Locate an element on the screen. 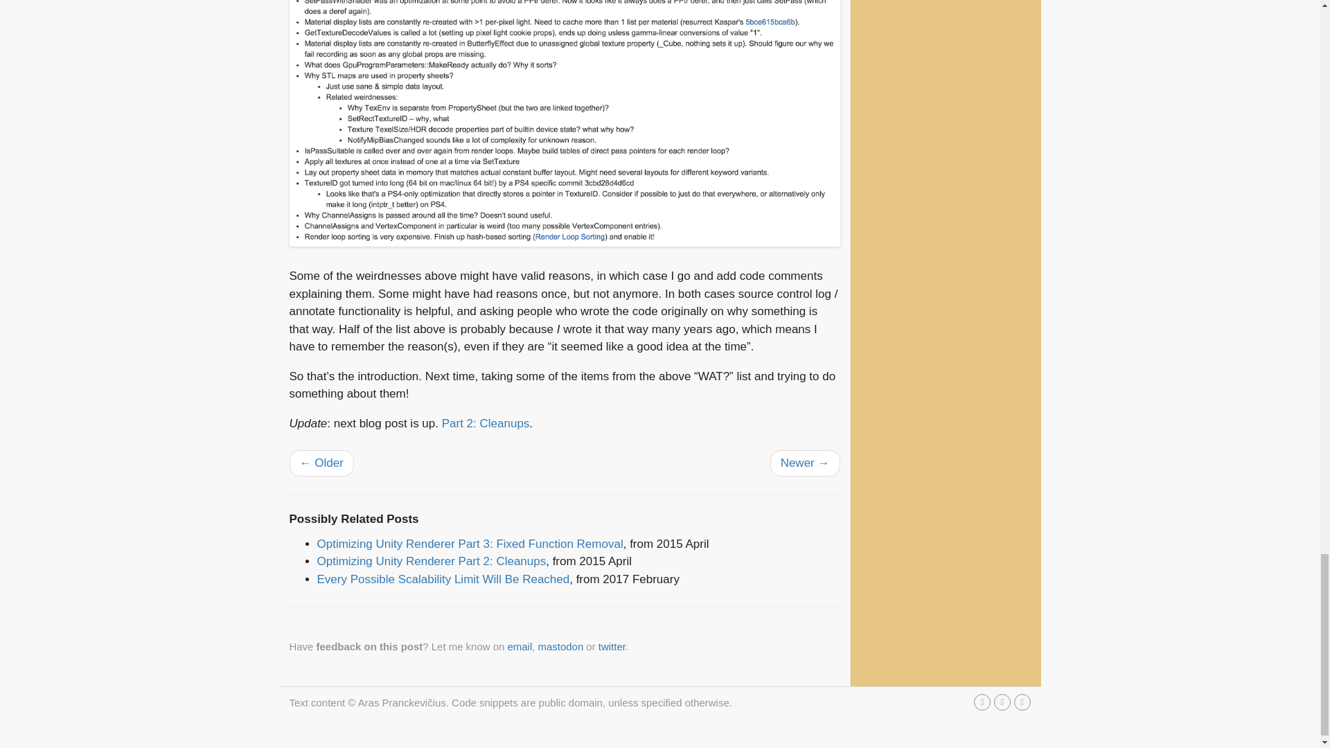 This screenshot has width=1330, height=748. Part 2: Cleanups is located at coordinates (485, 423).